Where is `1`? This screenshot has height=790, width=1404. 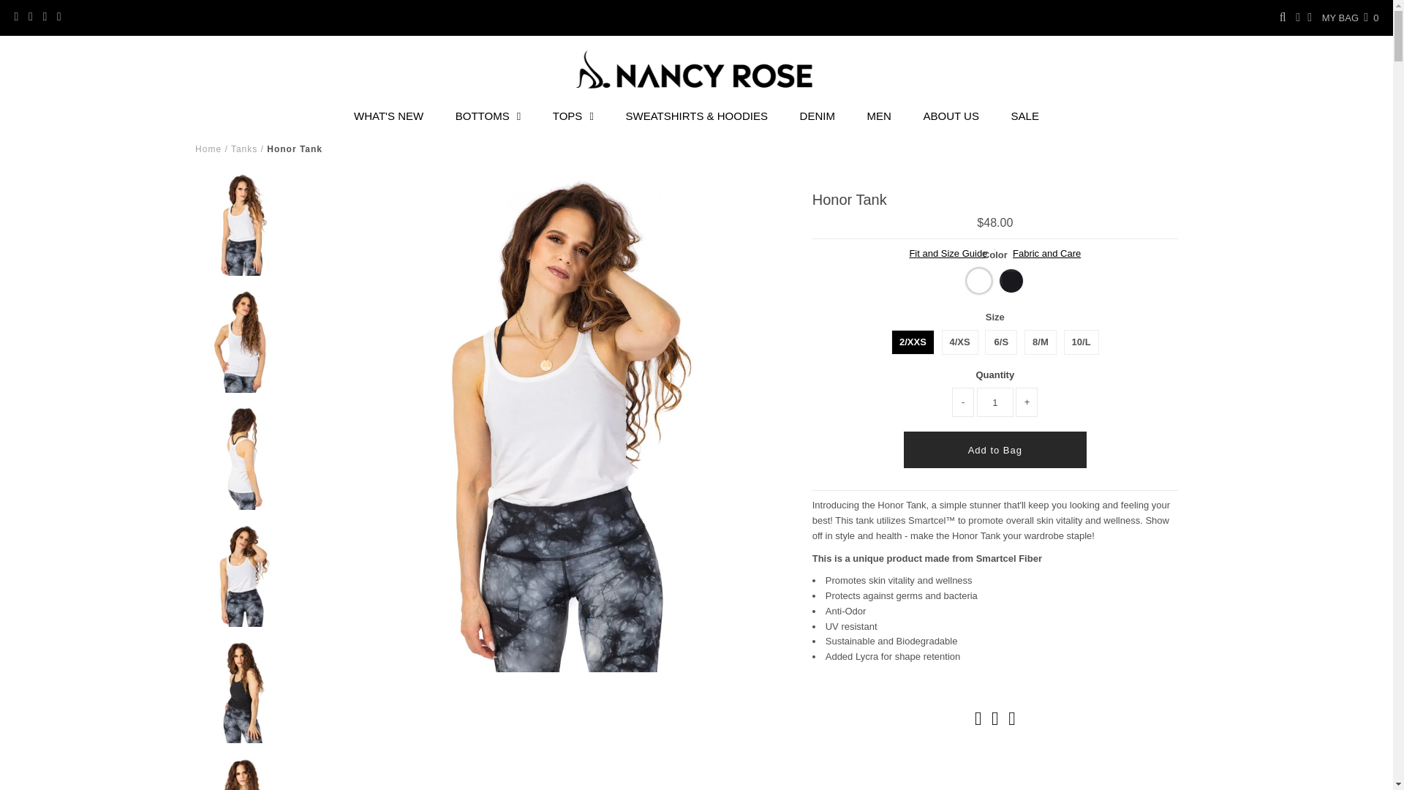 1 is located at coordinates (995, 402).